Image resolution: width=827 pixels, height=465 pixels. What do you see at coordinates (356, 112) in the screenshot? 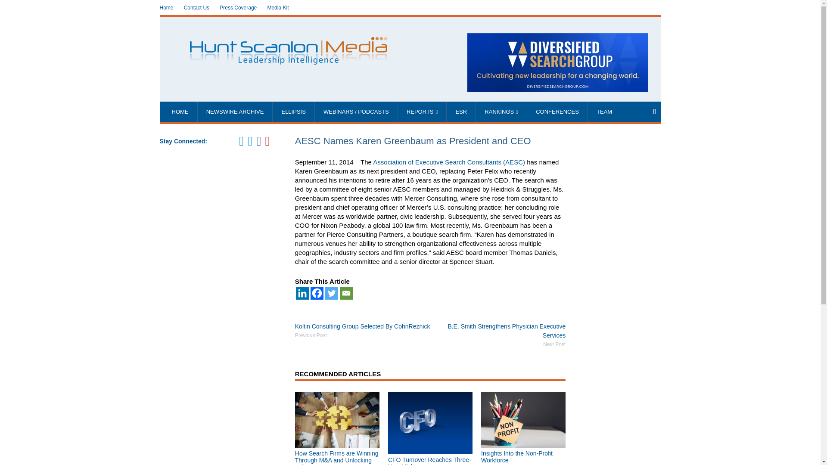
I see `Webinars and podcasts on talent and recruiting trends` at bounding box center [356, 112].